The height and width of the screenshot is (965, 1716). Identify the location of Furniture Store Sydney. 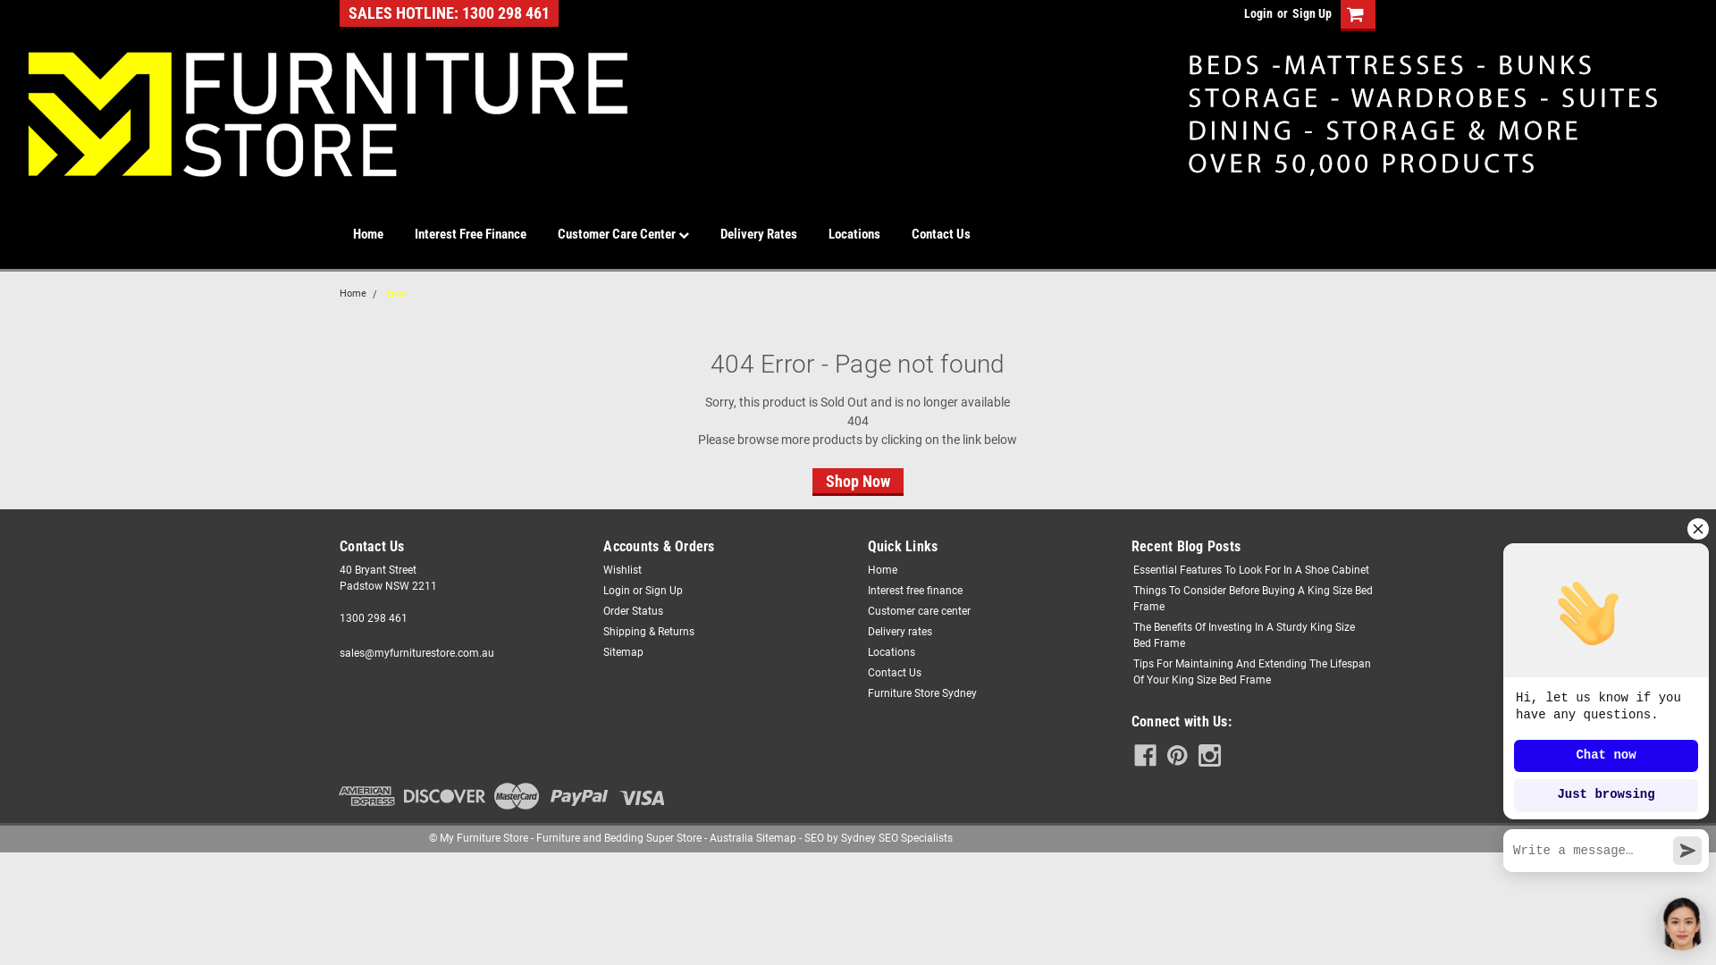
(921, 693).